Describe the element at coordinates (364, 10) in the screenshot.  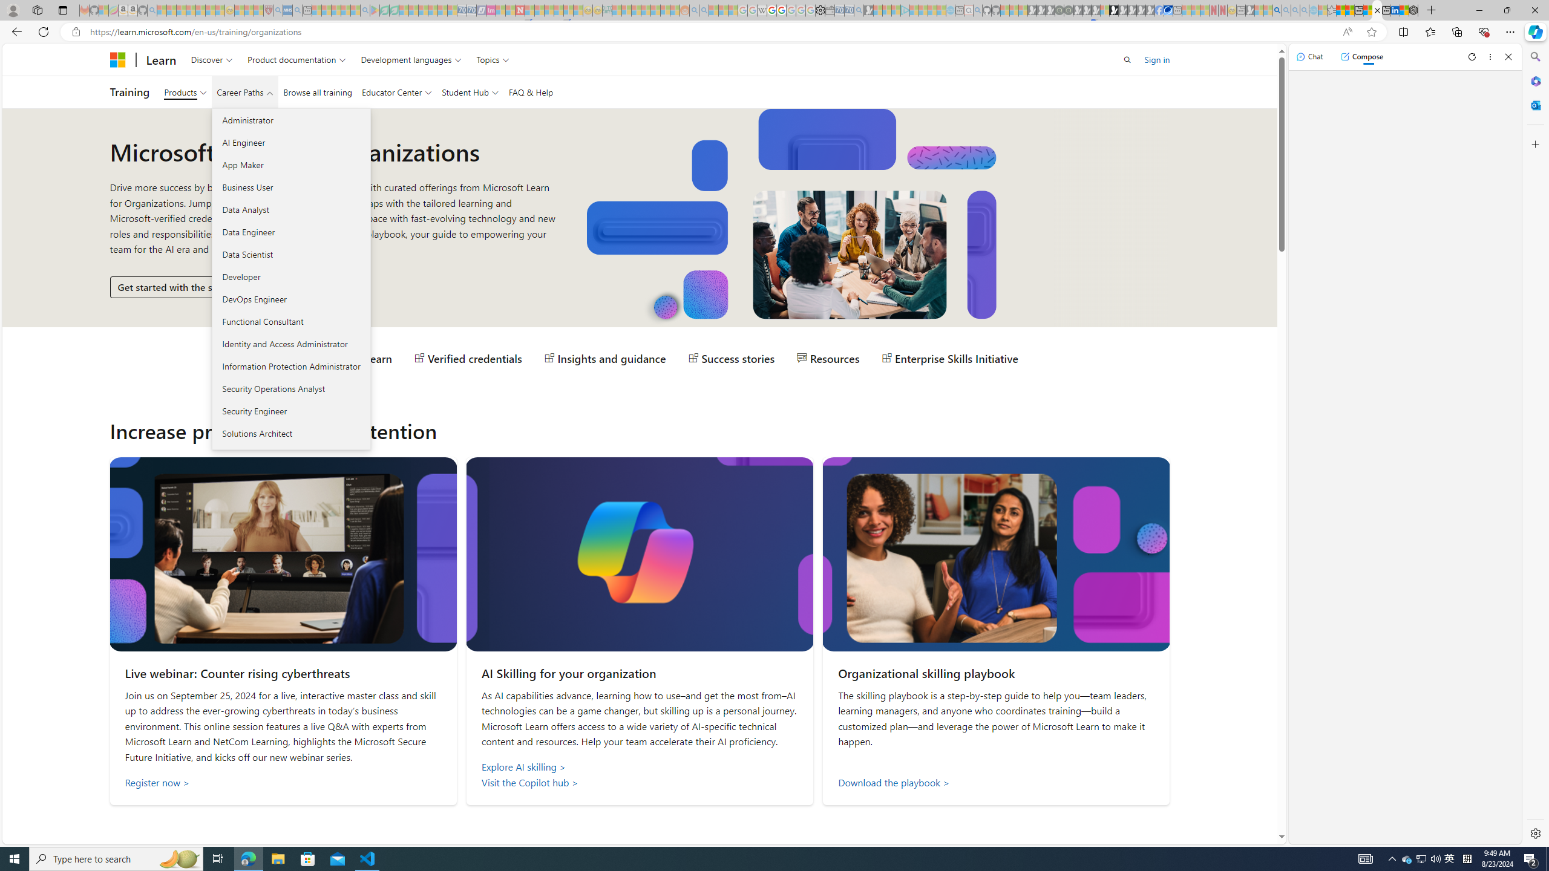
I see `google - Search - Sleeping` at that location.